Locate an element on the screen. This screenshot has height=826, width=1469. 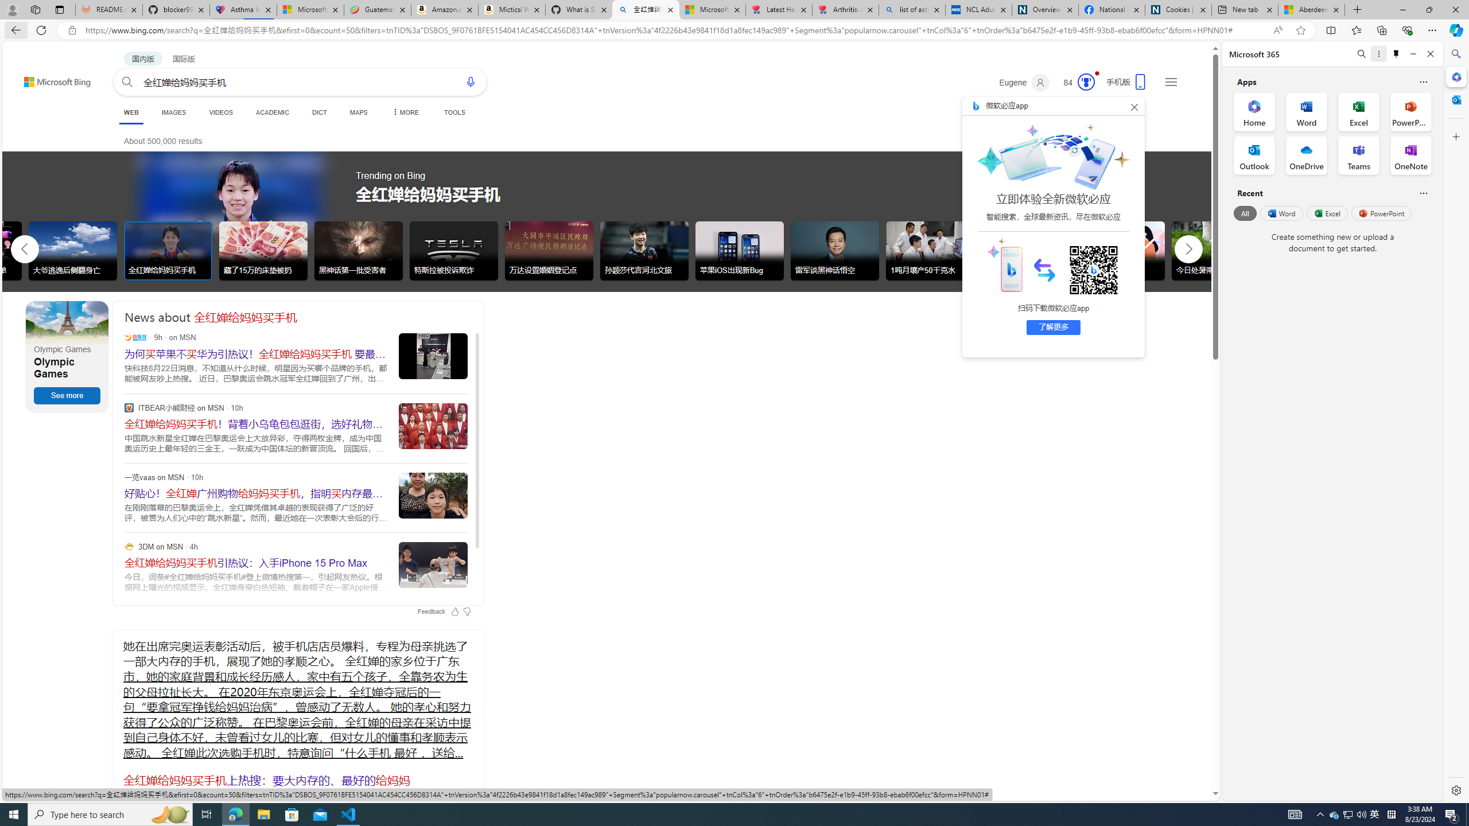
Word Office App is located at coordinates (1307, 111).